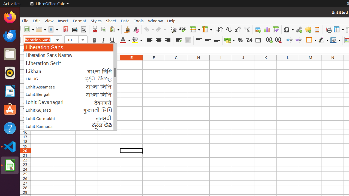  Describe the element at coordinates (70, 63) in the screenshot. I see `Liberation Serif` at that location.